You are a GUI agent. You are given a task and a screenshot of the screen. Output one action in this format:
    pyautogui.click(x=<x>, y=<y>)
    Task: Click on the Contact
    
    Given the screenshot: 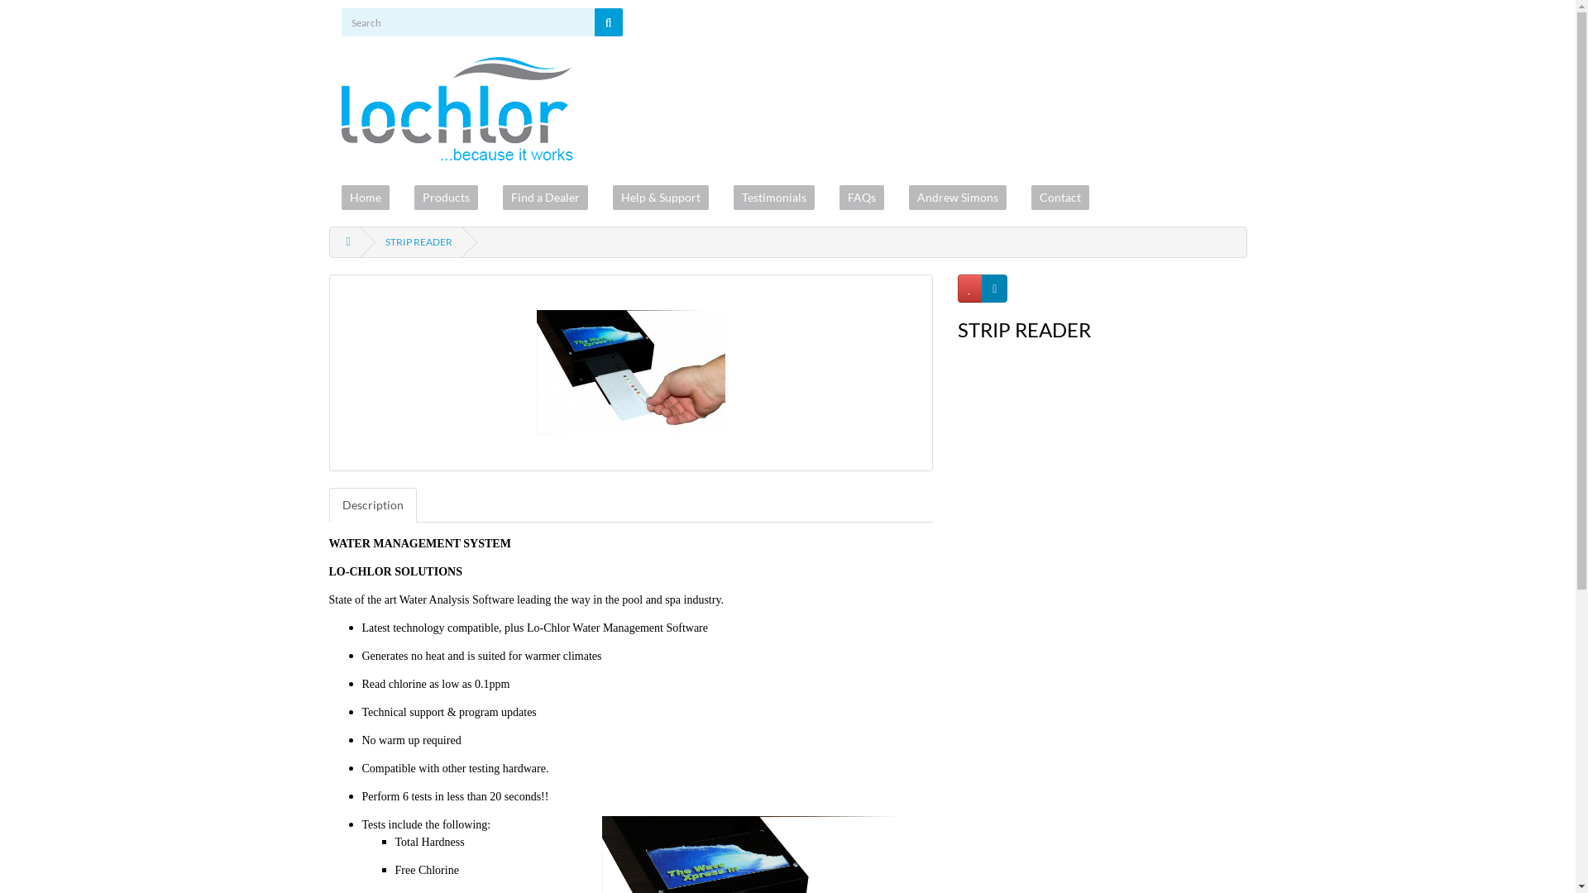 What is the action you would take?
    pyautogui.click(x=1059, y=198)
    